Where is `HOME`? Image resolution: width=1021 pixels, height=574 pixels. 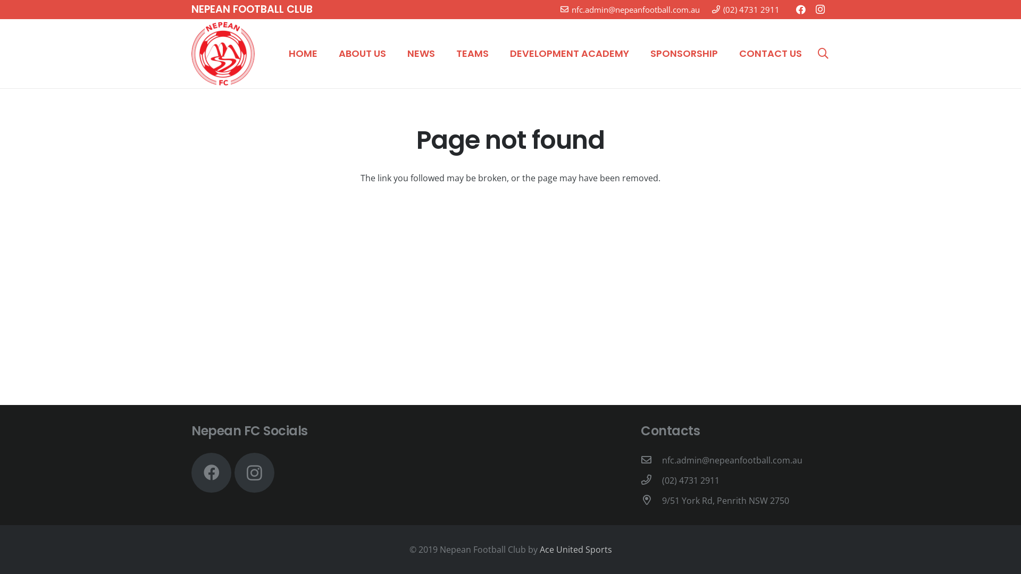 HOME is located at coordinates (303, 54).